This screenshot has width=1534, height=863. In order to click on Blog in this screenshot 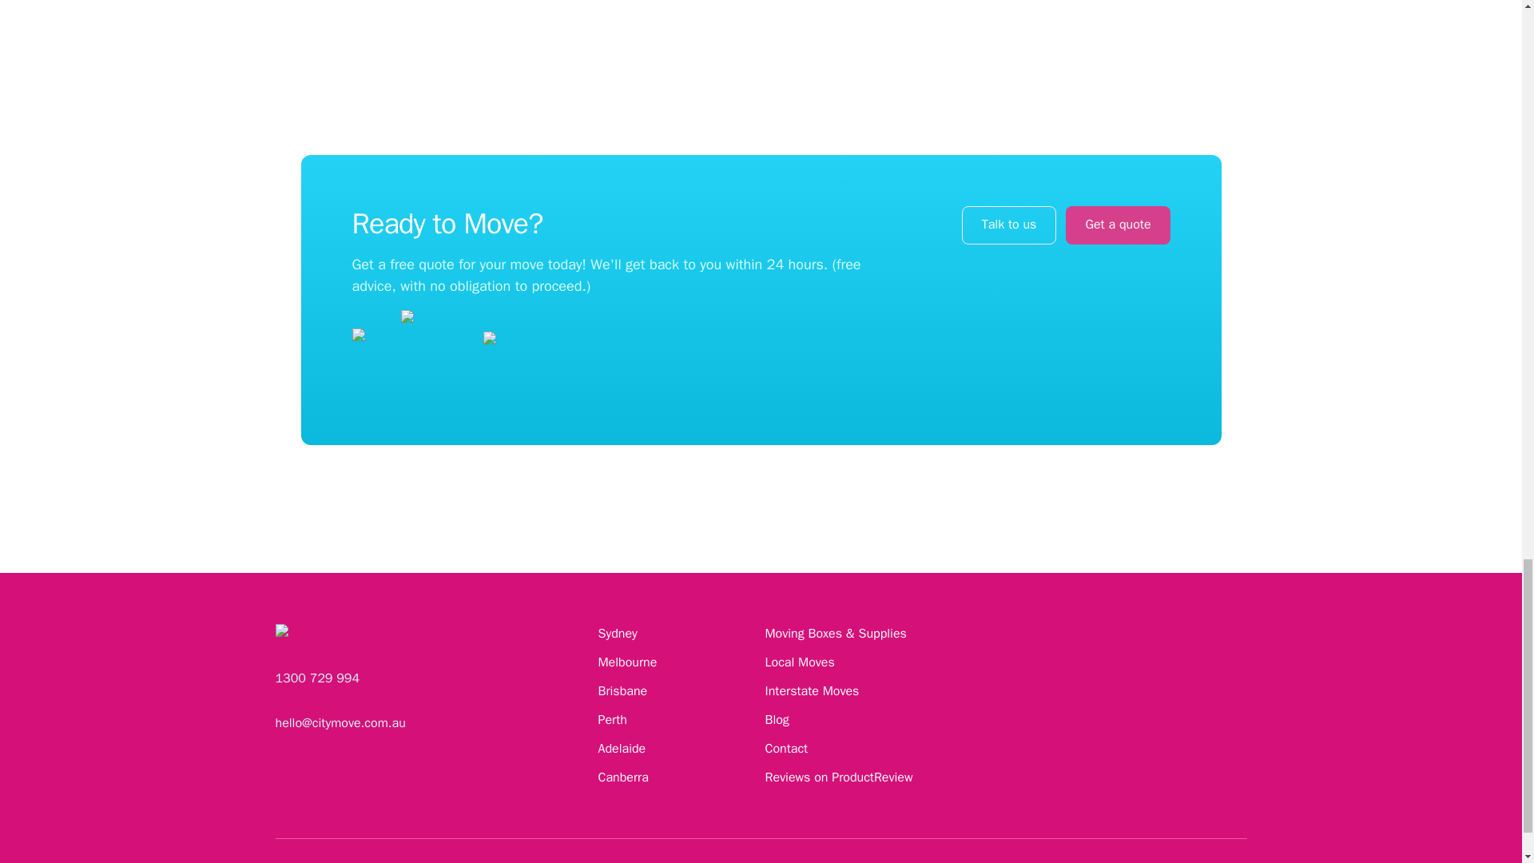, I will do `click(777, 720)`.